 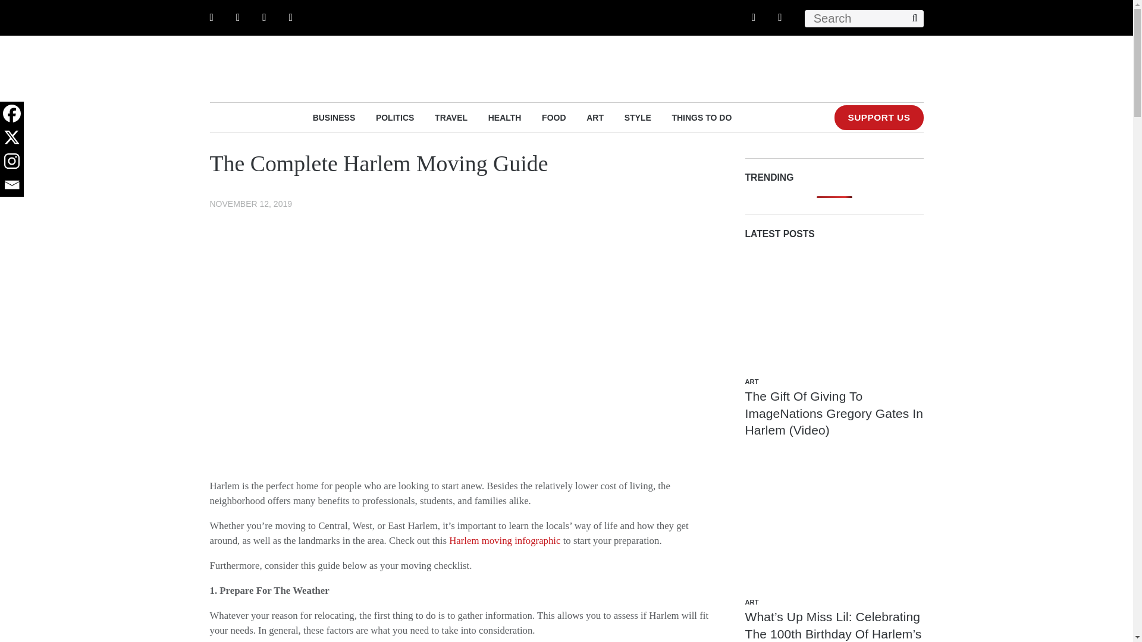 What do you see at coordinates (638, 117) in the screenshot?
I see `STYLE` at bounding box center [638, 117].